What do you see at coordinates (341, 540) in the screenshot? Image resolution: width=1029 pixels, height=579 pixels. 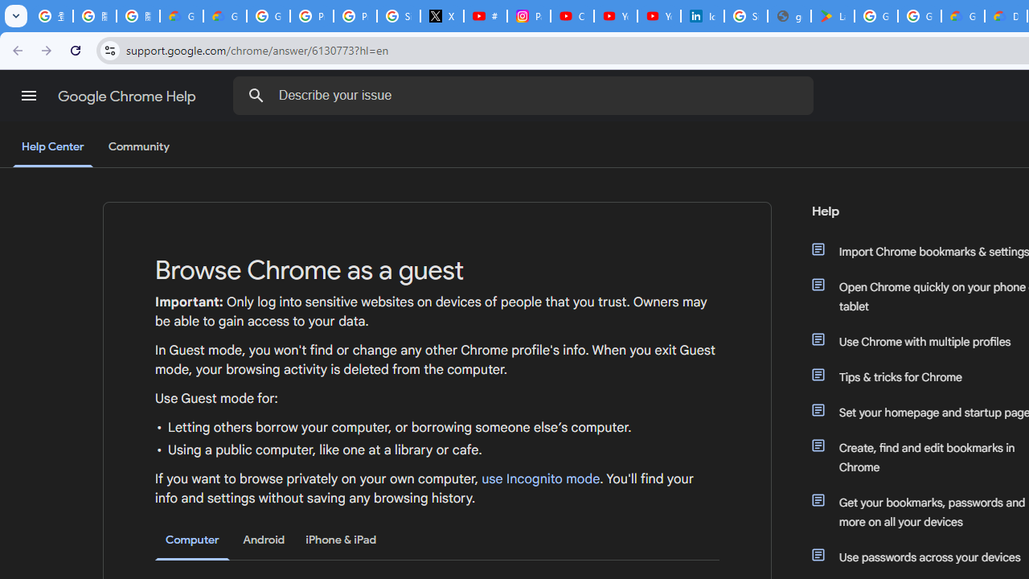 I see `iPhone & iPad` at bounding box center [341, 540].